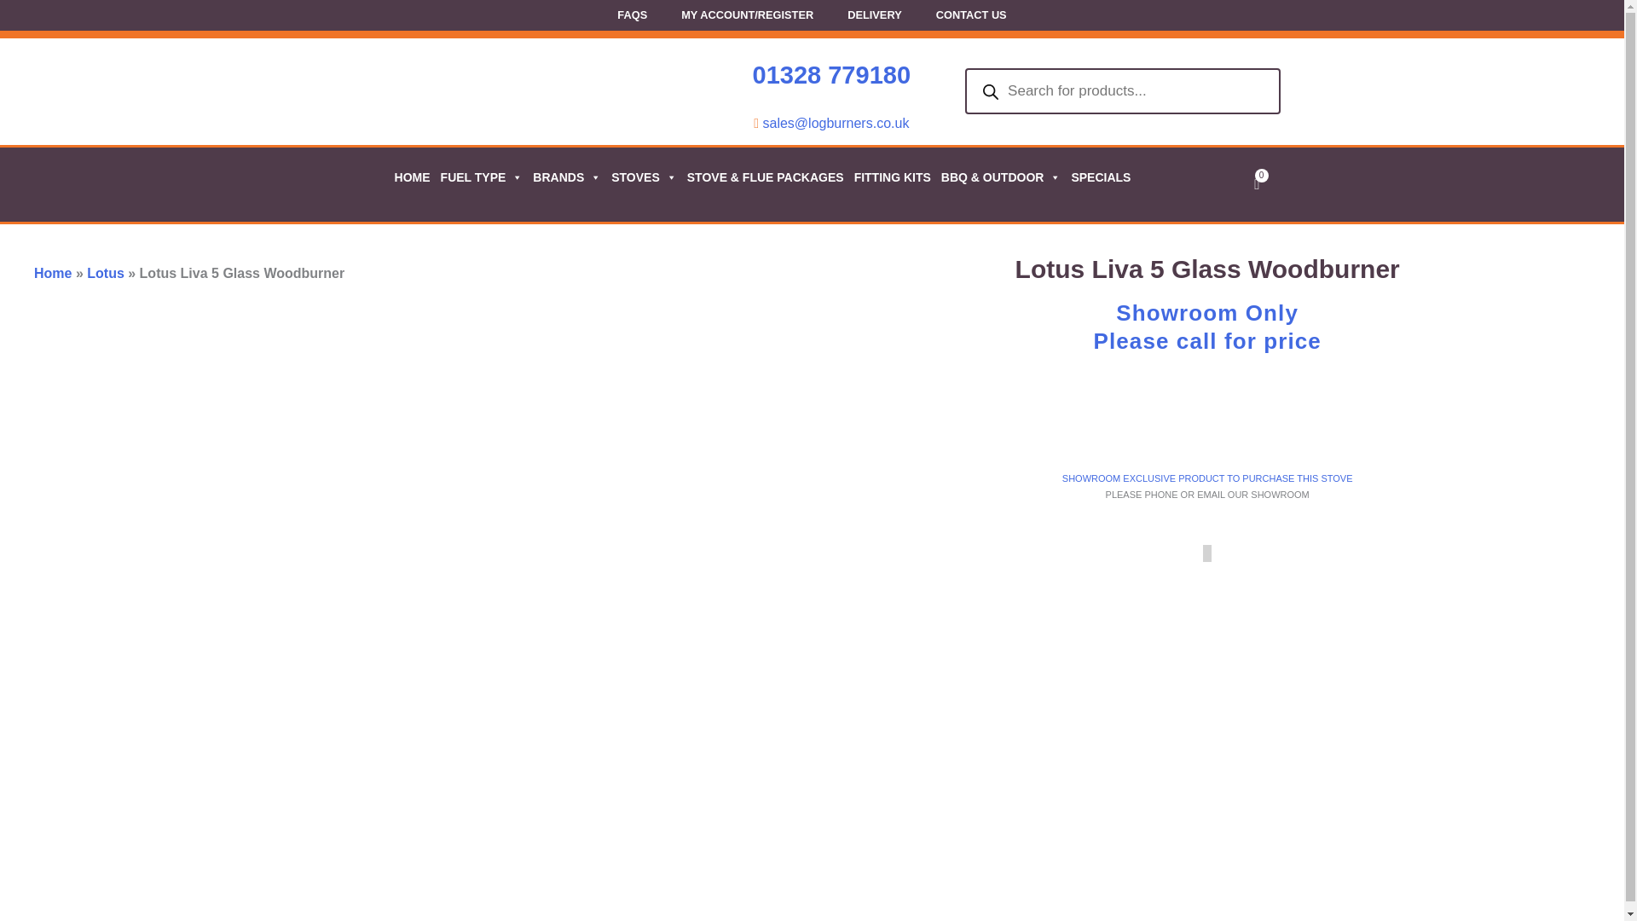  What do you see at coordinates (874, 17) in the screenshot?
I see `DELIVERY` at bounding box center [874, 17].